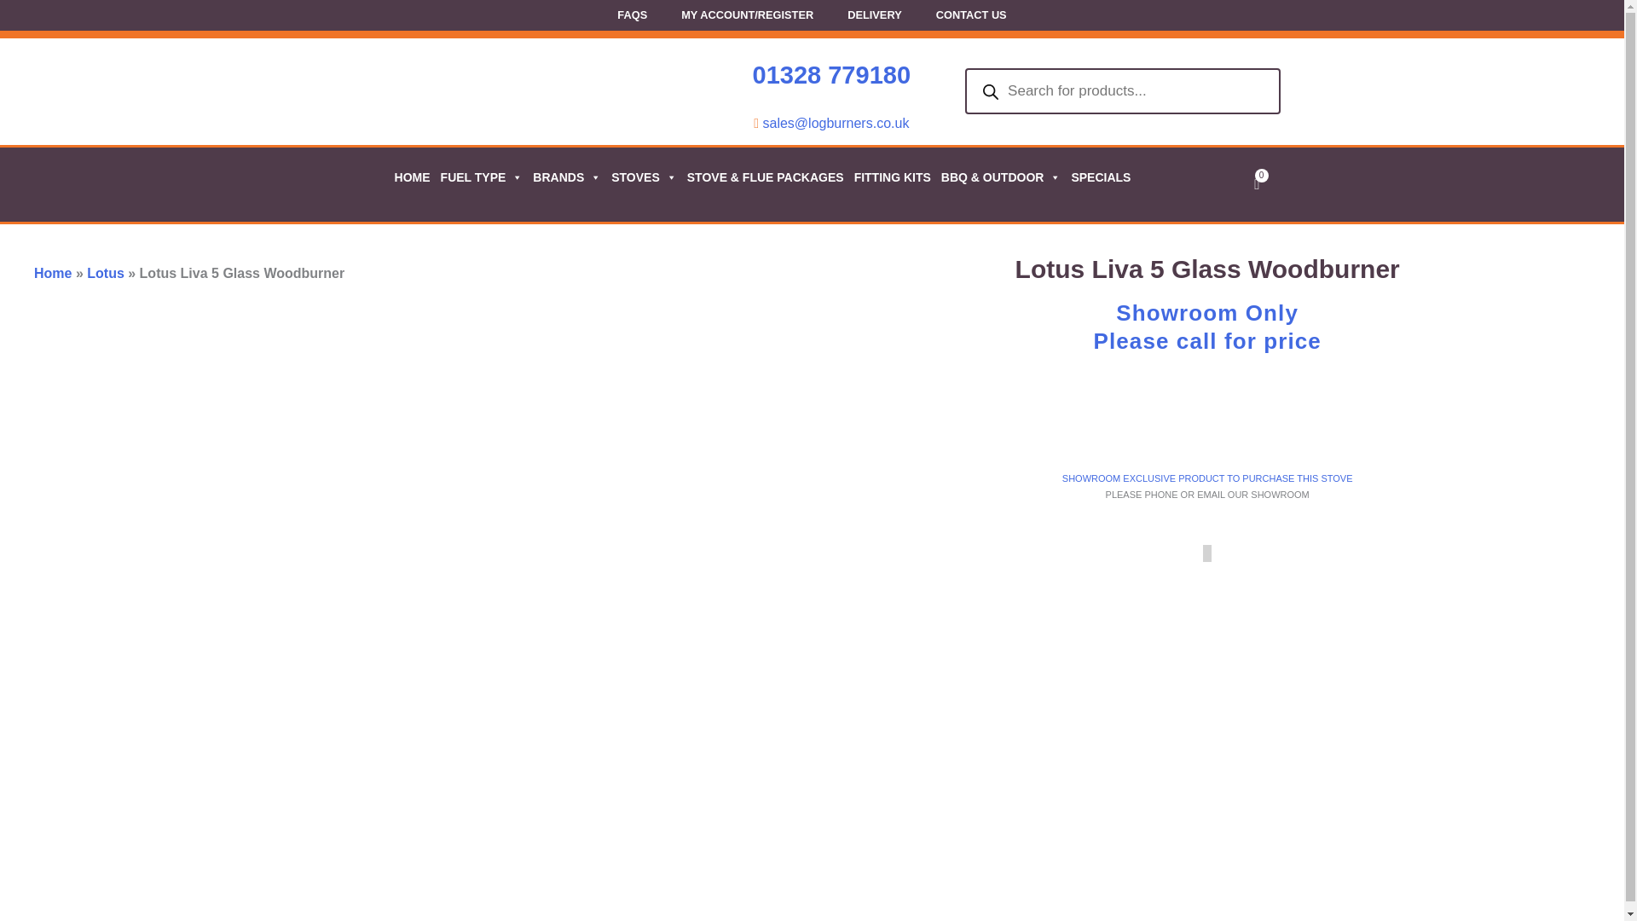  What do you see at coordinates (874, 17) in the screenshot?
I see `DELIVERY` at bounding box center [874, 17].